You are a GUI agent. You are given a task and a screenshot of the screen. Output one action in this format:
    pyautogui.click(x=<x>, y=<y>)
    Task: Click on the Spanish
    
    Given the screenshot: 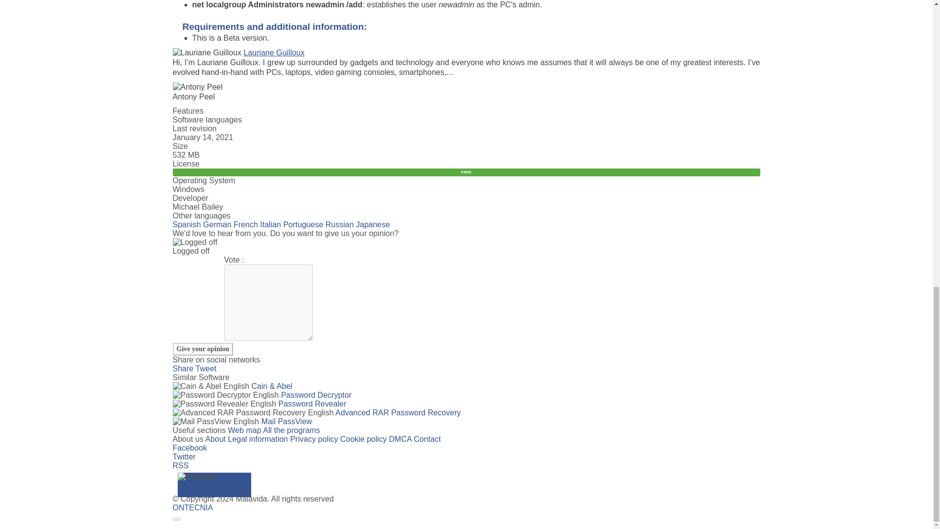 What is the action you would take?
    pyautogui.click(x=186, y=224)
    